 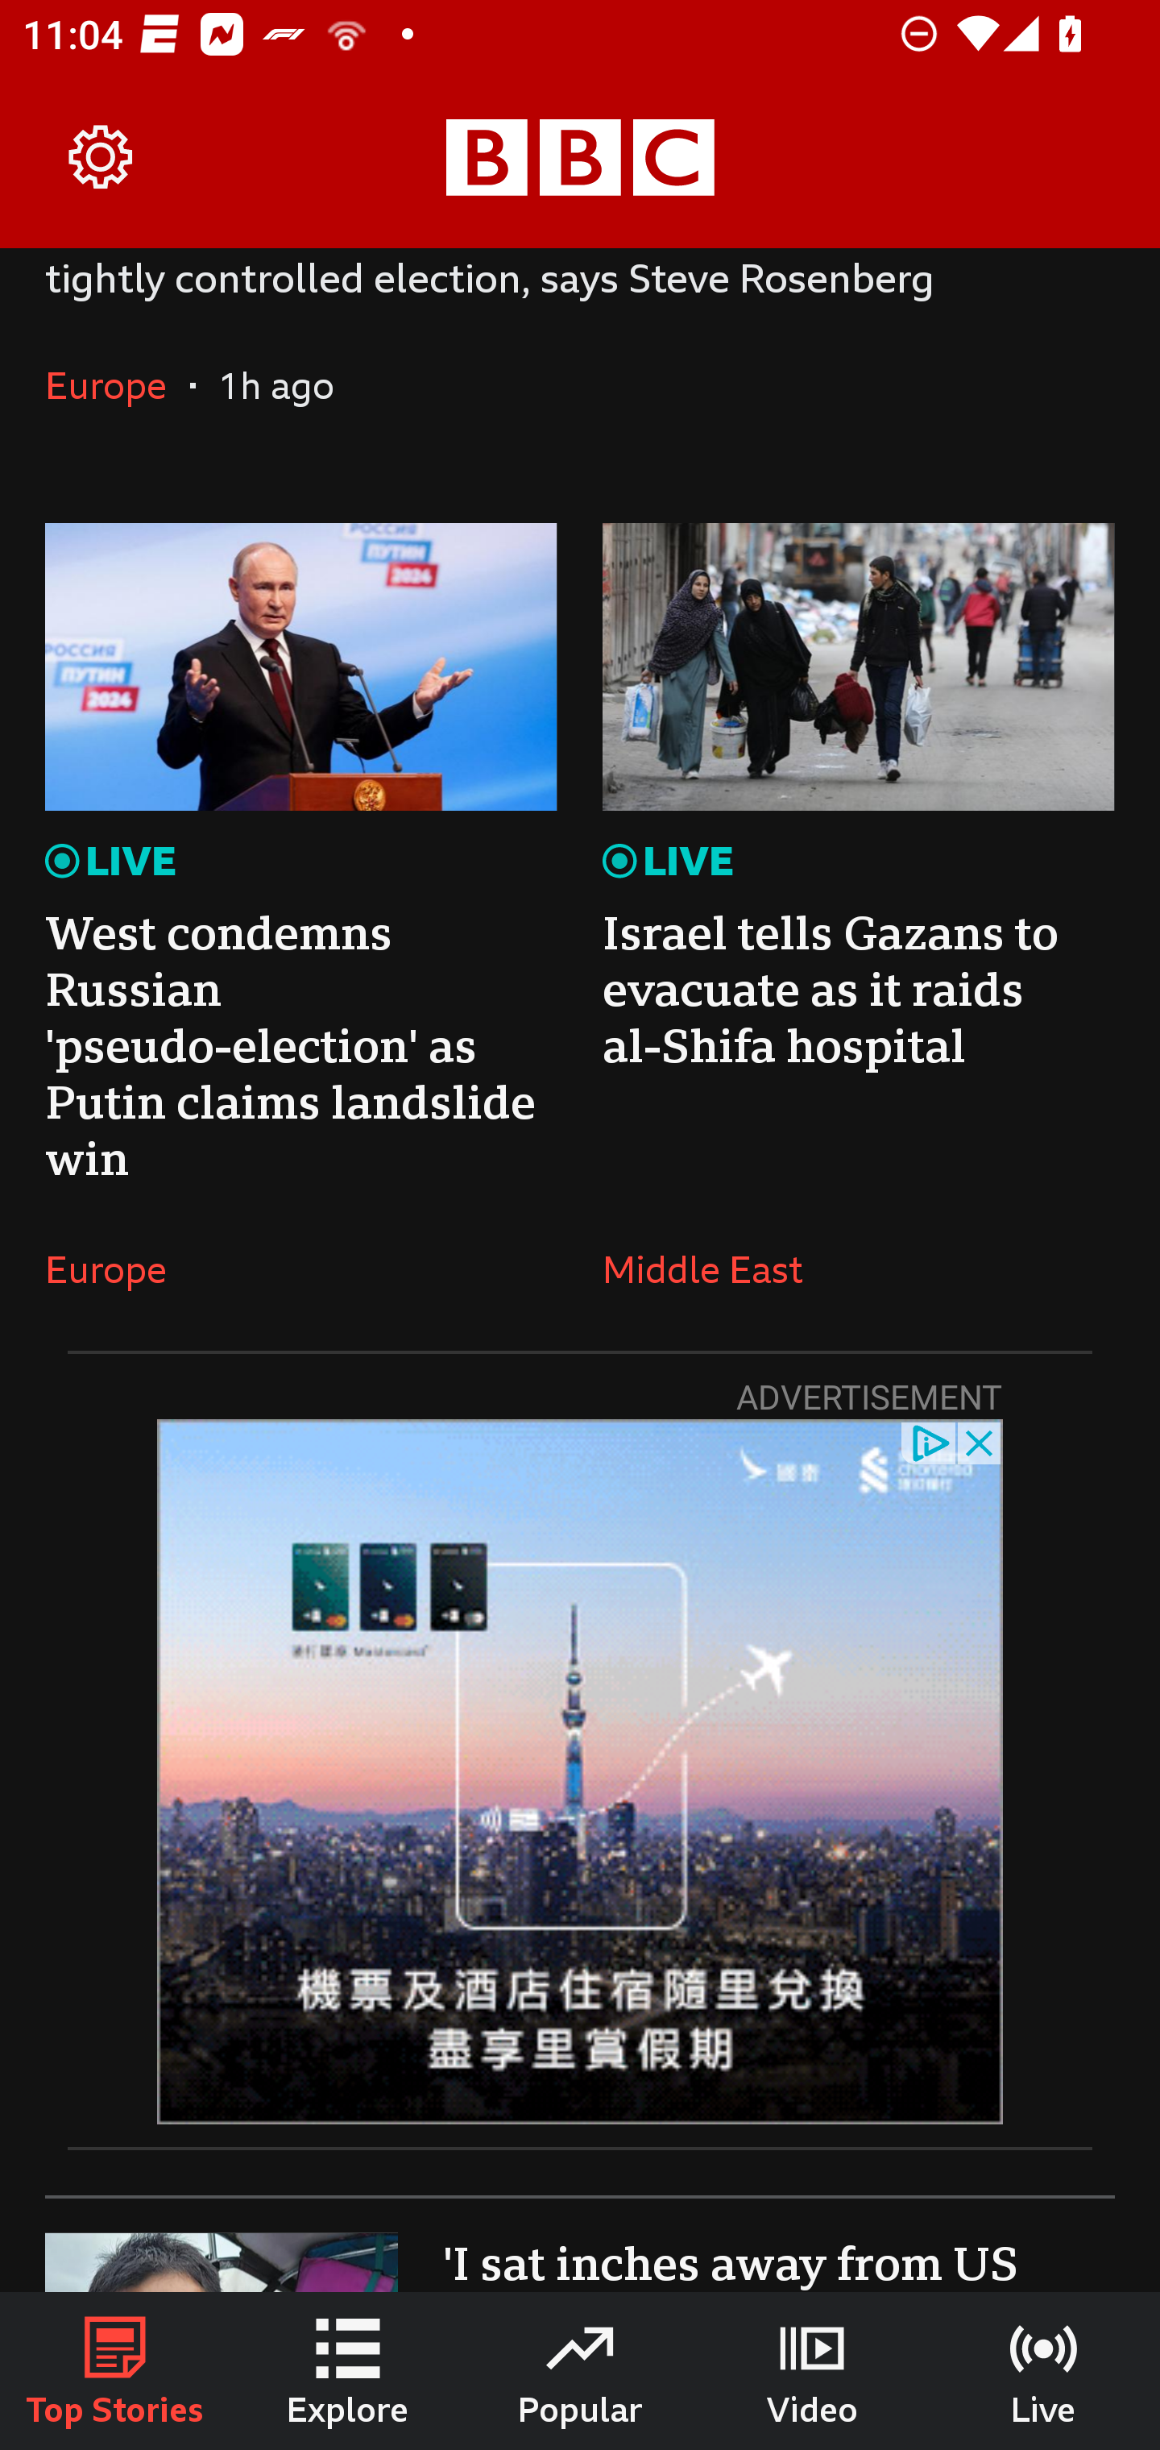 I want to click on close_button, so click(x=980, y=1441).